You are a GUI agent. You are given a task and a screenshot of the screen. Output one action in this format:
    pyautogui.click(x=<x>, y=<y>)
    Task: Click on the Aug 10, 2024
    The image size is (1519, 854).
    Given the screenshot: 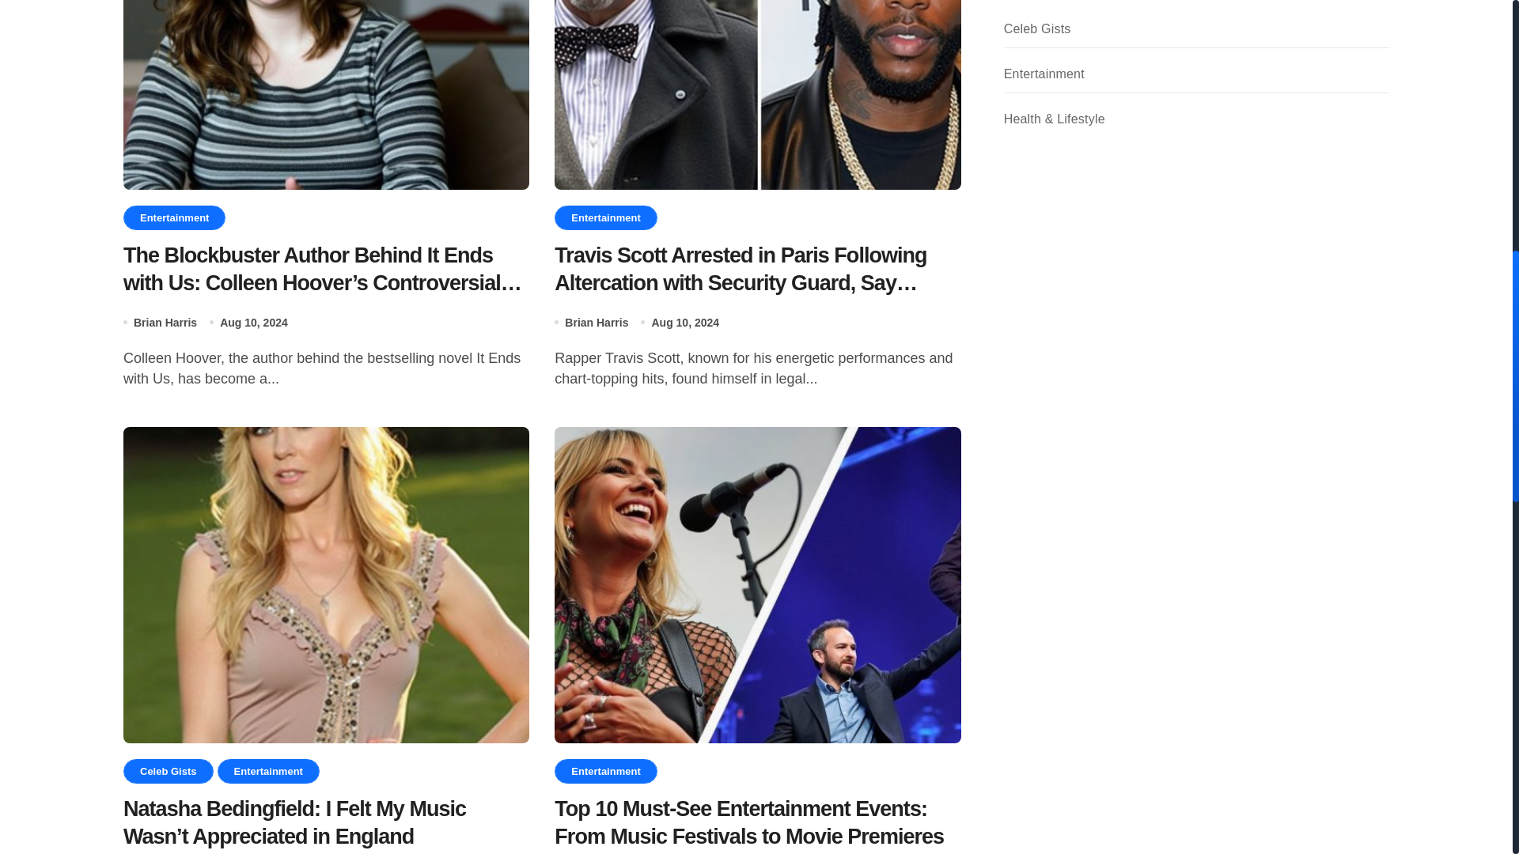 What is the action you would take?
    pyautogui.click(x=685, y=323)
    